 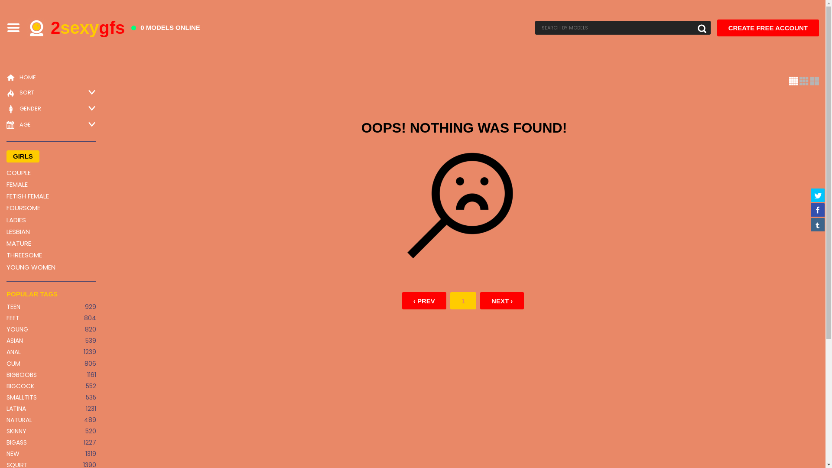 I want to click on 2
sexy
gfs, so click(x=76, y=28).